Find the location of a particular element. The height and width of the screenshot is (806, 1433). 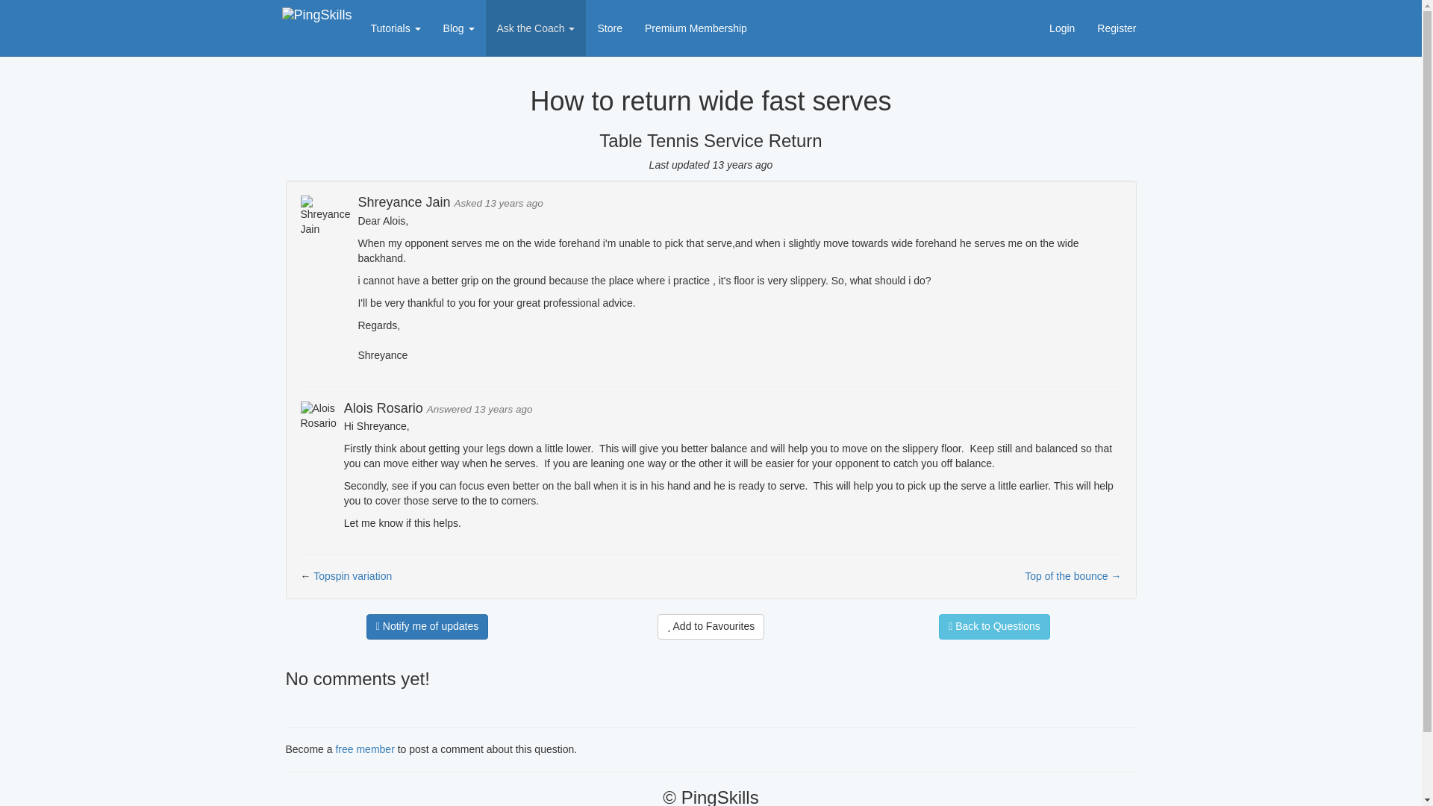

Add to Favourites is located at coordinates (711, 627).